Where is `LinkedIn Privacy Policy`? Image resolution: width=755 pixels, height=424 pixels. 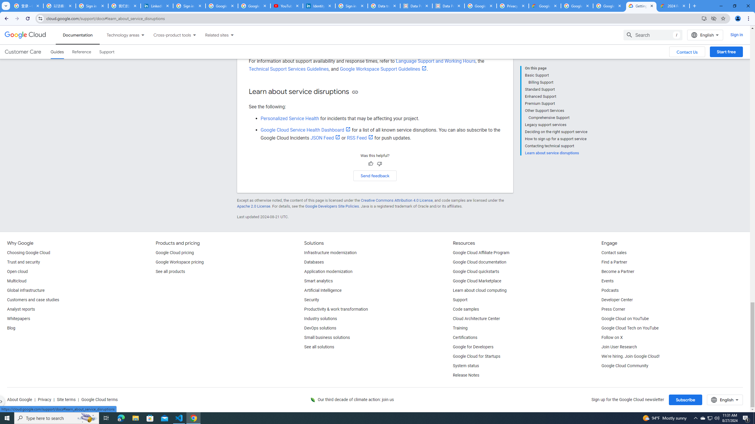 LinkedIn Privacy Policy is located at coordinates (157, 6).